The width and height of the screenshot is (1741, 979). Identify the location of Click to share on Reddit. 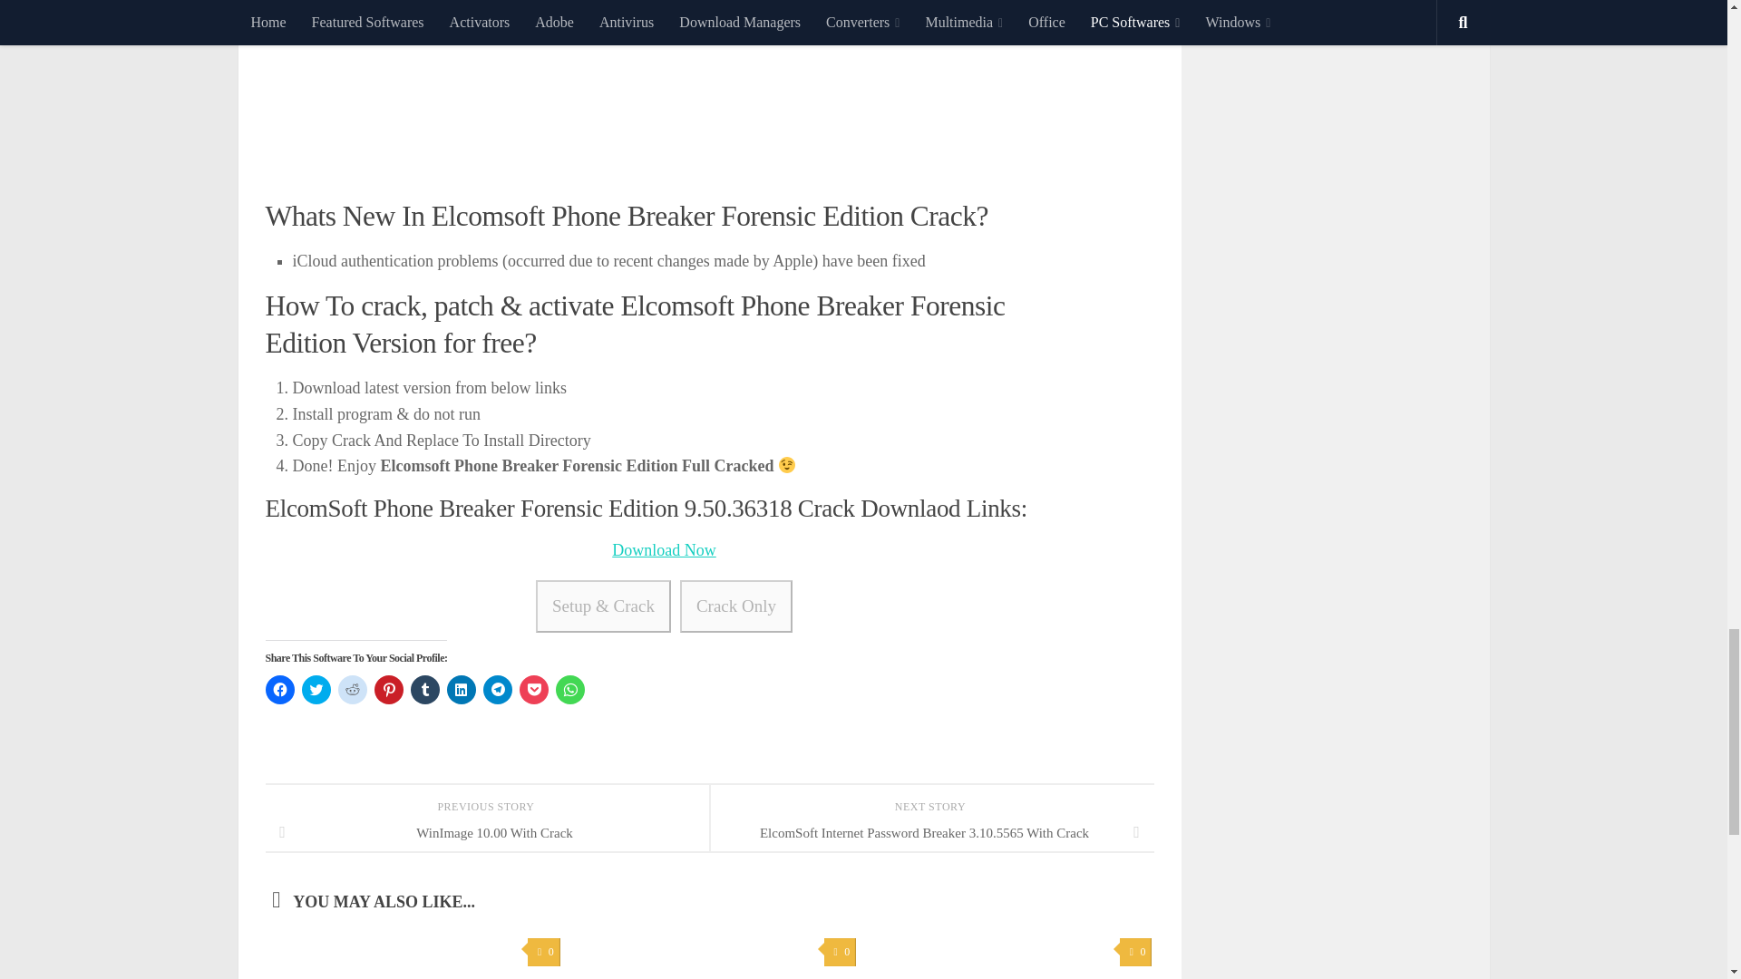
(352, 689).